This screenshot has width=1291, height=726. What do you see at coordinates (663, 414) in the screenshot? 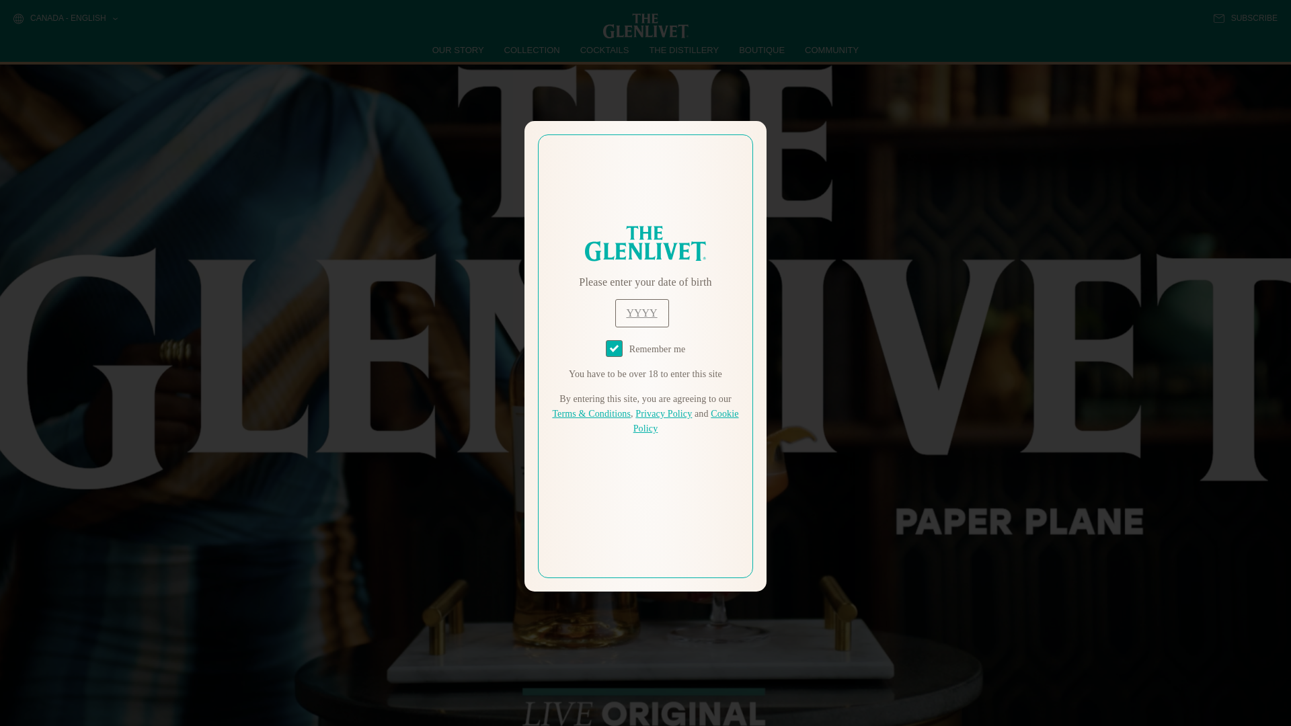
I see `Privacy Policy` at bounding box center [663, 414].